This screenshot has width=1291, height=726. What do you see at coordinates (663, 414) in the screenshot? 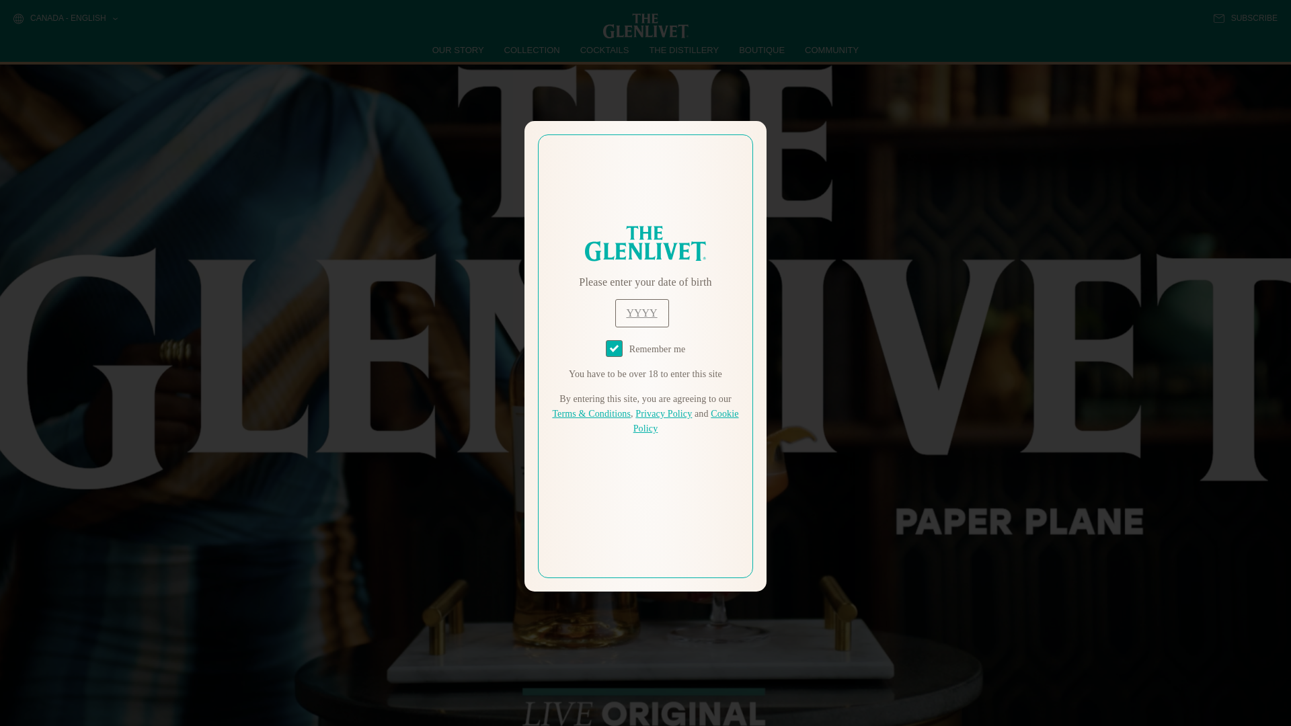
I see `Privacy Policy` at bounding box center [663, 414].